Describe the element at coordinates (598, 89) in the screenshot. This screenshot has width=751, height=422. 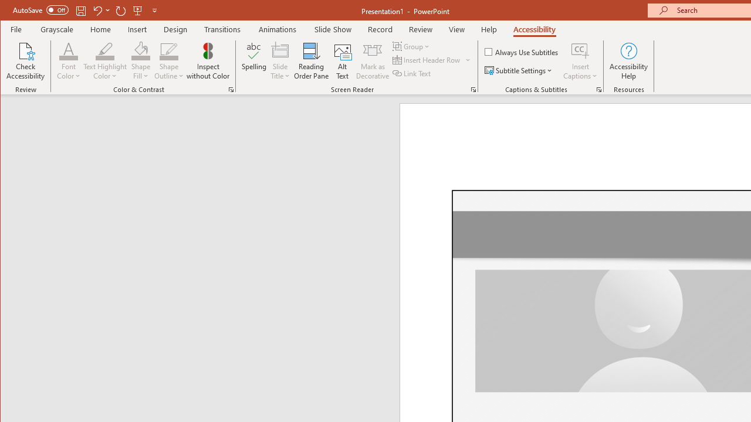
I see `Captions & Subtitles` at that location.